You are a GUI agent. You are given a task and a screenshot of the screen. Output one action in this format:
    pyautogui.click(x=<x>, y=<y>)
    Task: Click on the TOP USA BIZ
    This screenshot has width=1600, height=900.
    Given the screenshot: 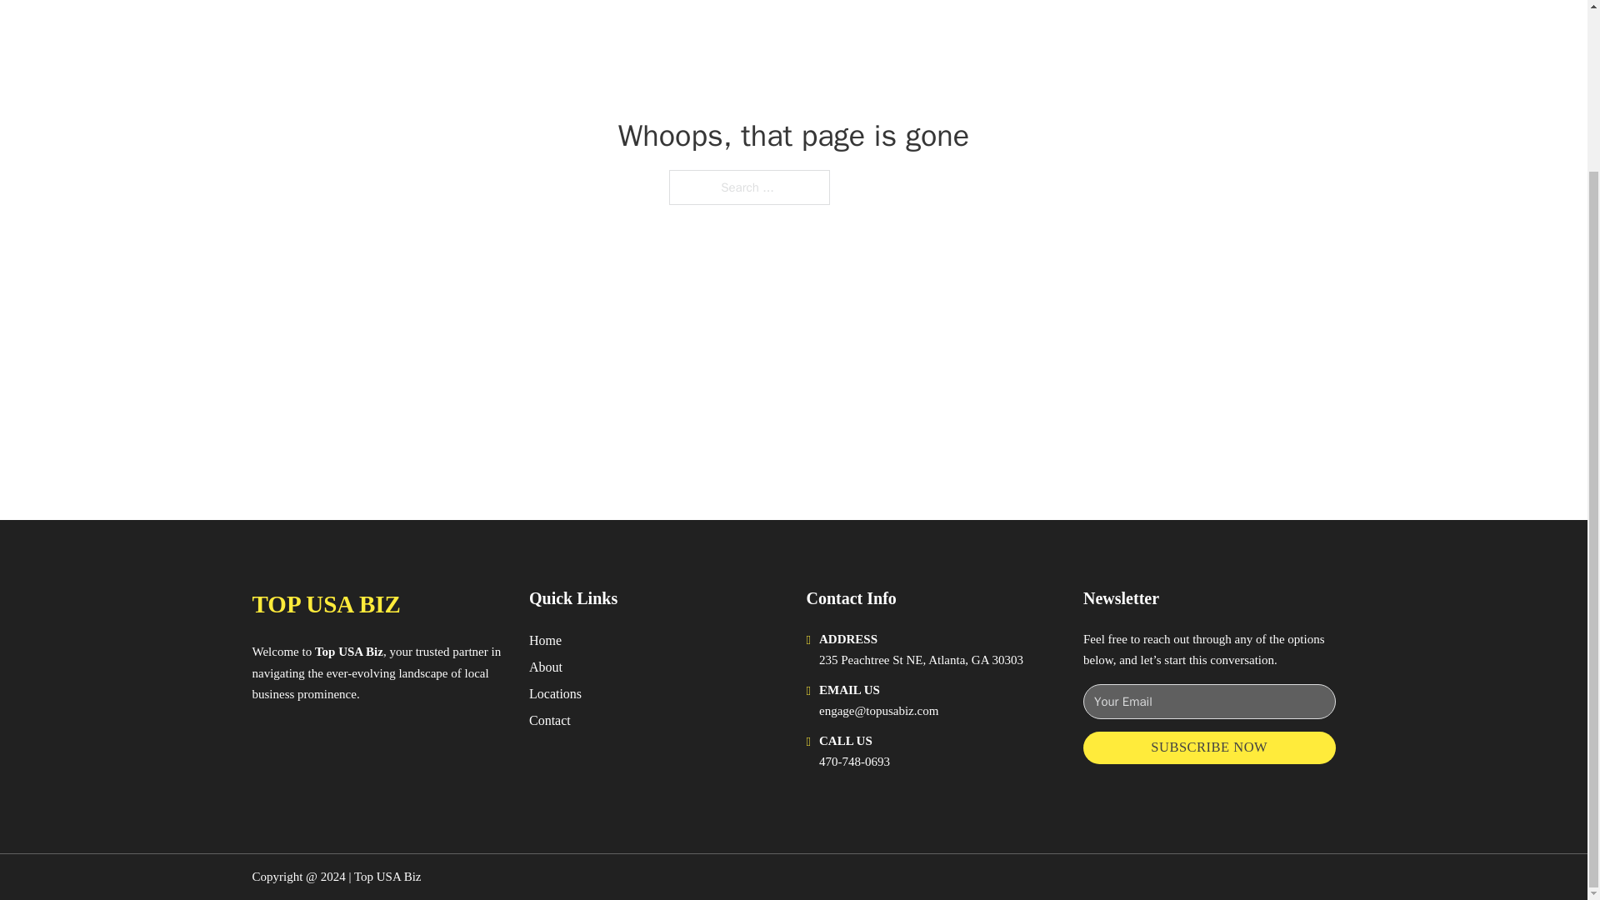 What is the action you would take?
    pyautogui.click(x=325, y=603)
    